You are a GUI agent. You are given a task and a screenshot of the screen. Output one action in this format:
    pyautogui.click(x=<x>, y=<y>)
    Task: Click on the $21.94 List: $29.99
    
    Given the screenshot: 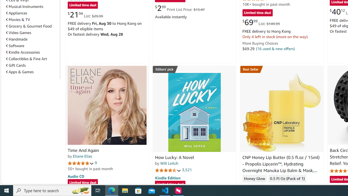 What is the action you would take?
    pyautogui.click(x=85, y=15)
    